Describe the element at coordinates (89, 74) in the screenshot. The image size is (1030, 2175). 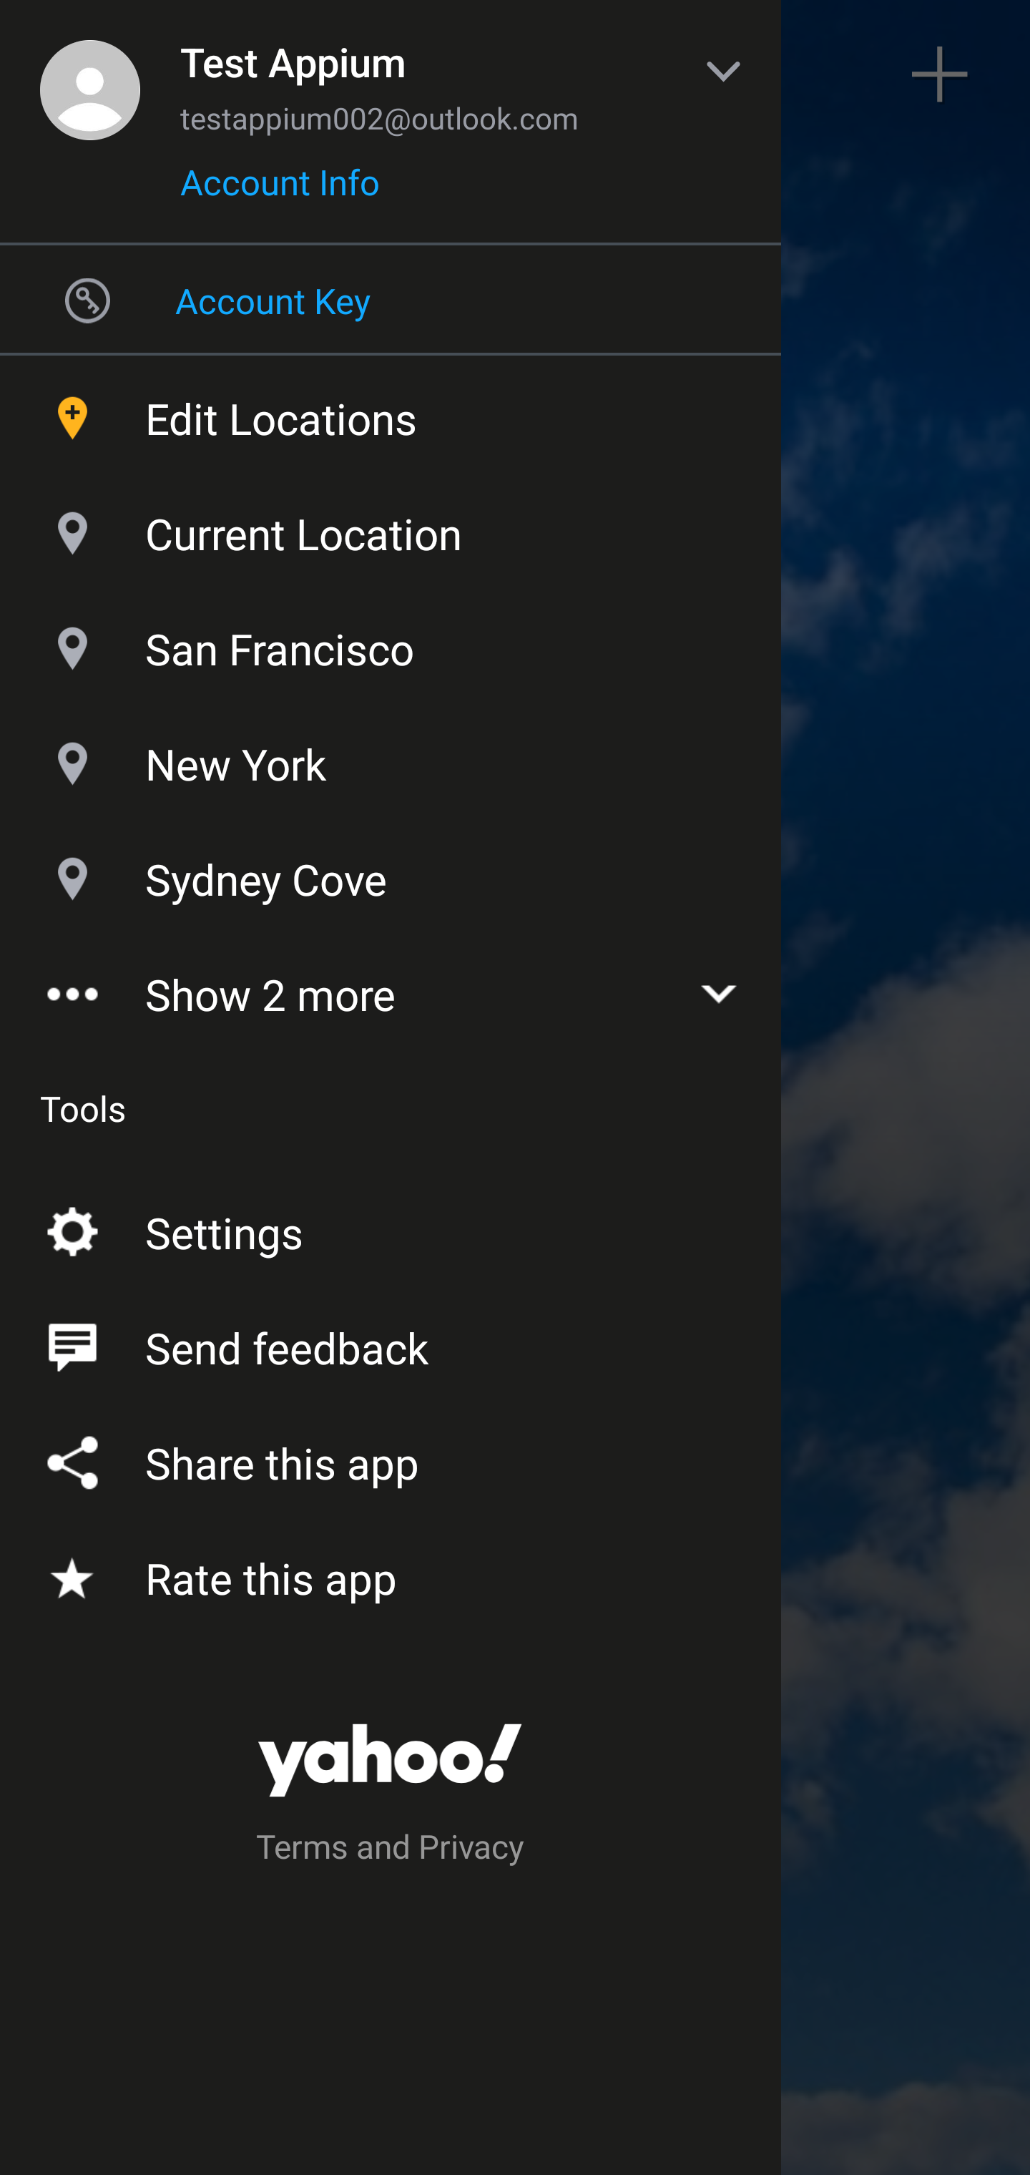
I see `Sidebar` at that location.